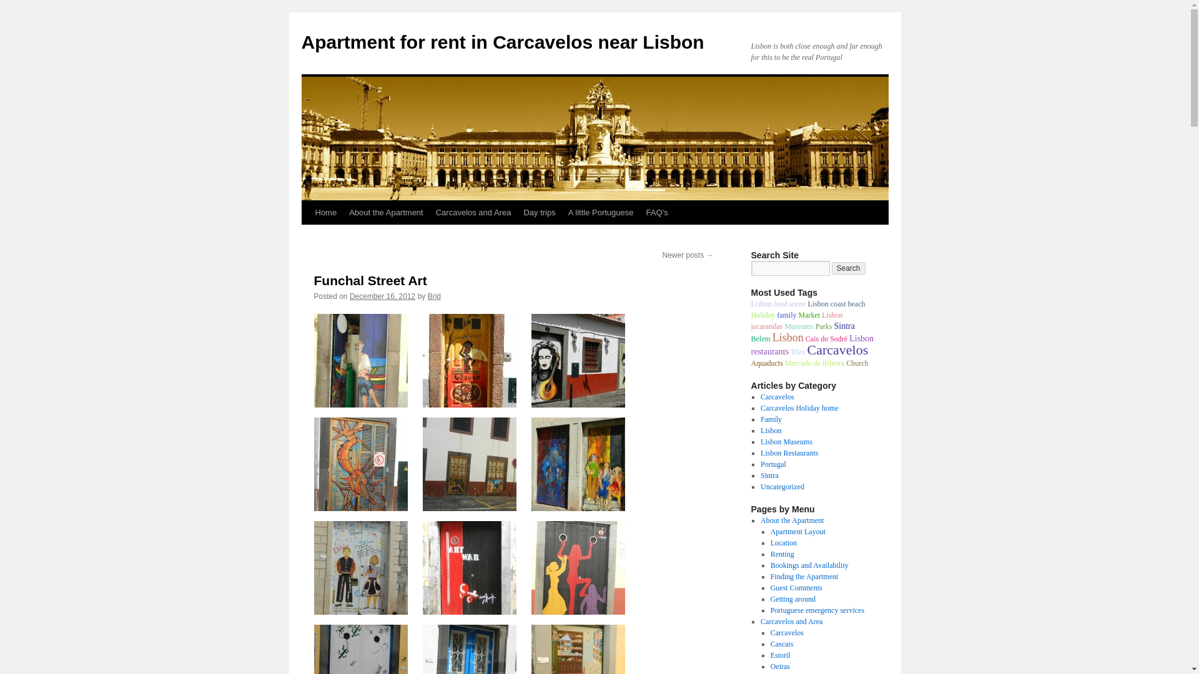 This screenshot has width=1199, height=674. Describe the element at coordinates (386, 212) in the screenshot. I see `About the Apartment` at that location.